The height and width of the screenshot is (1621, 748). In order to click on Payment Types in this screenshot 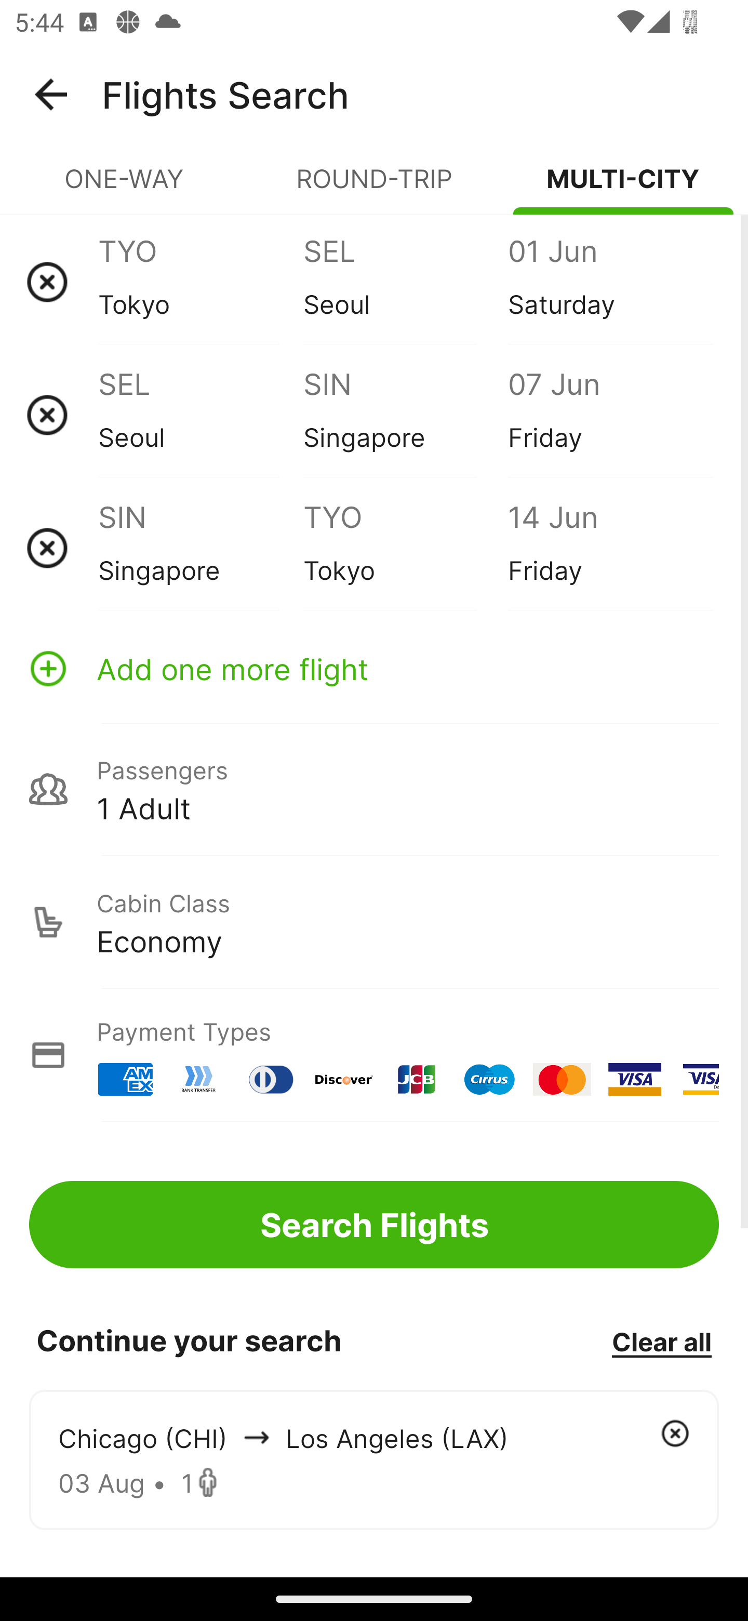, I will do `click(374, 1055)`.